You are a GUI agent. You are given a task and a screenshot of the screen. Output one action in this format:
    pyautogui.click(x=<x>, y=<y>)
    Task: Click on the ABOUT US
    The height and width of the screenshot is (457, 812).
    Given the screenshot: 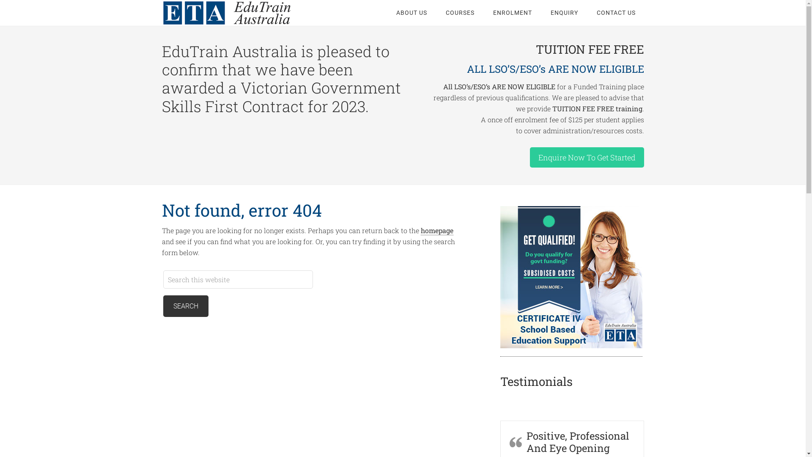 What is the action you would take?
    pyautogui.click(x=411, y=13)
    